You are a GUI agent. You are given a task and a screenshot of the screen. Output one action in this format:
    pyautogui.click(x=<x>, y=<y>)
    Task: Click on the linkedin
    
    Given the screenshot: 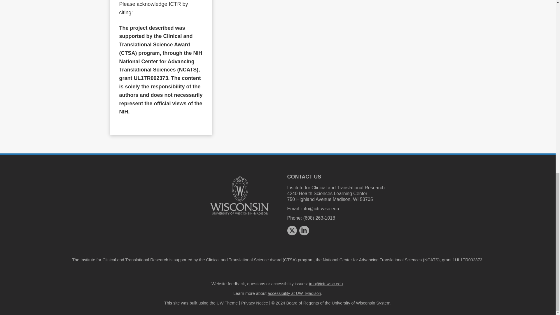 What is the action you would take?
    pyautogui.click(x=304, y=230)
    